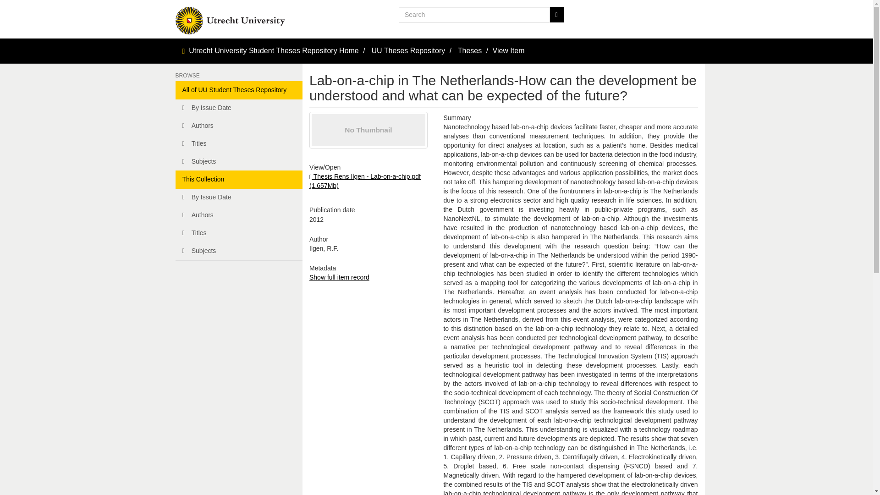 Image resolution: width=880 pixels, height=495 pixels. Describe the element at coordinates (239, 126) in the screenshot. I see `Authors` at that location.